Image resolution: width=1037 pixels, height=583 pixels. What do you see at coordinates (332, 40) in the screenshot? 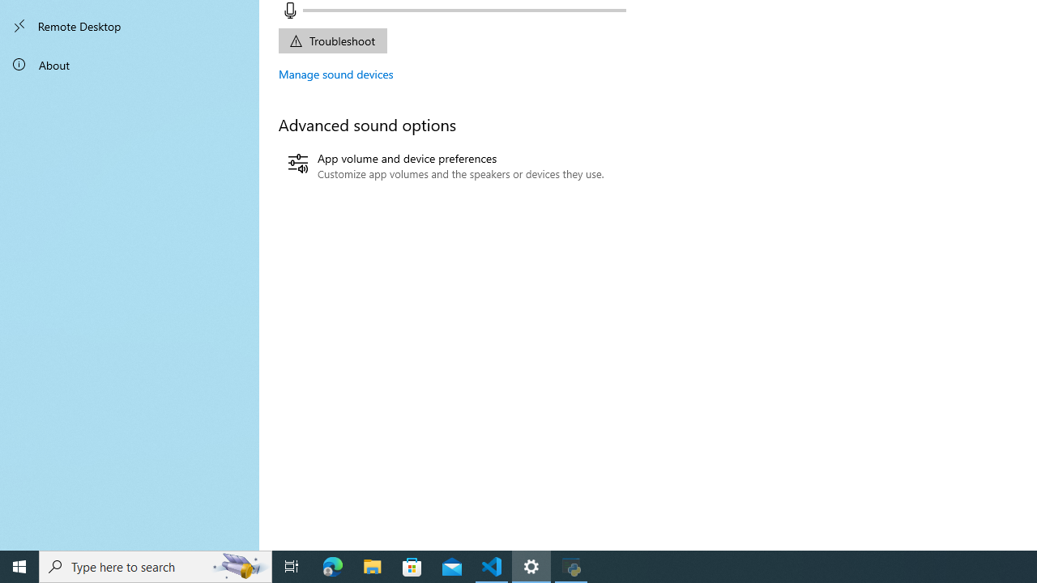
I see `Input device troubleshoot` at bounding box center [332, 40].